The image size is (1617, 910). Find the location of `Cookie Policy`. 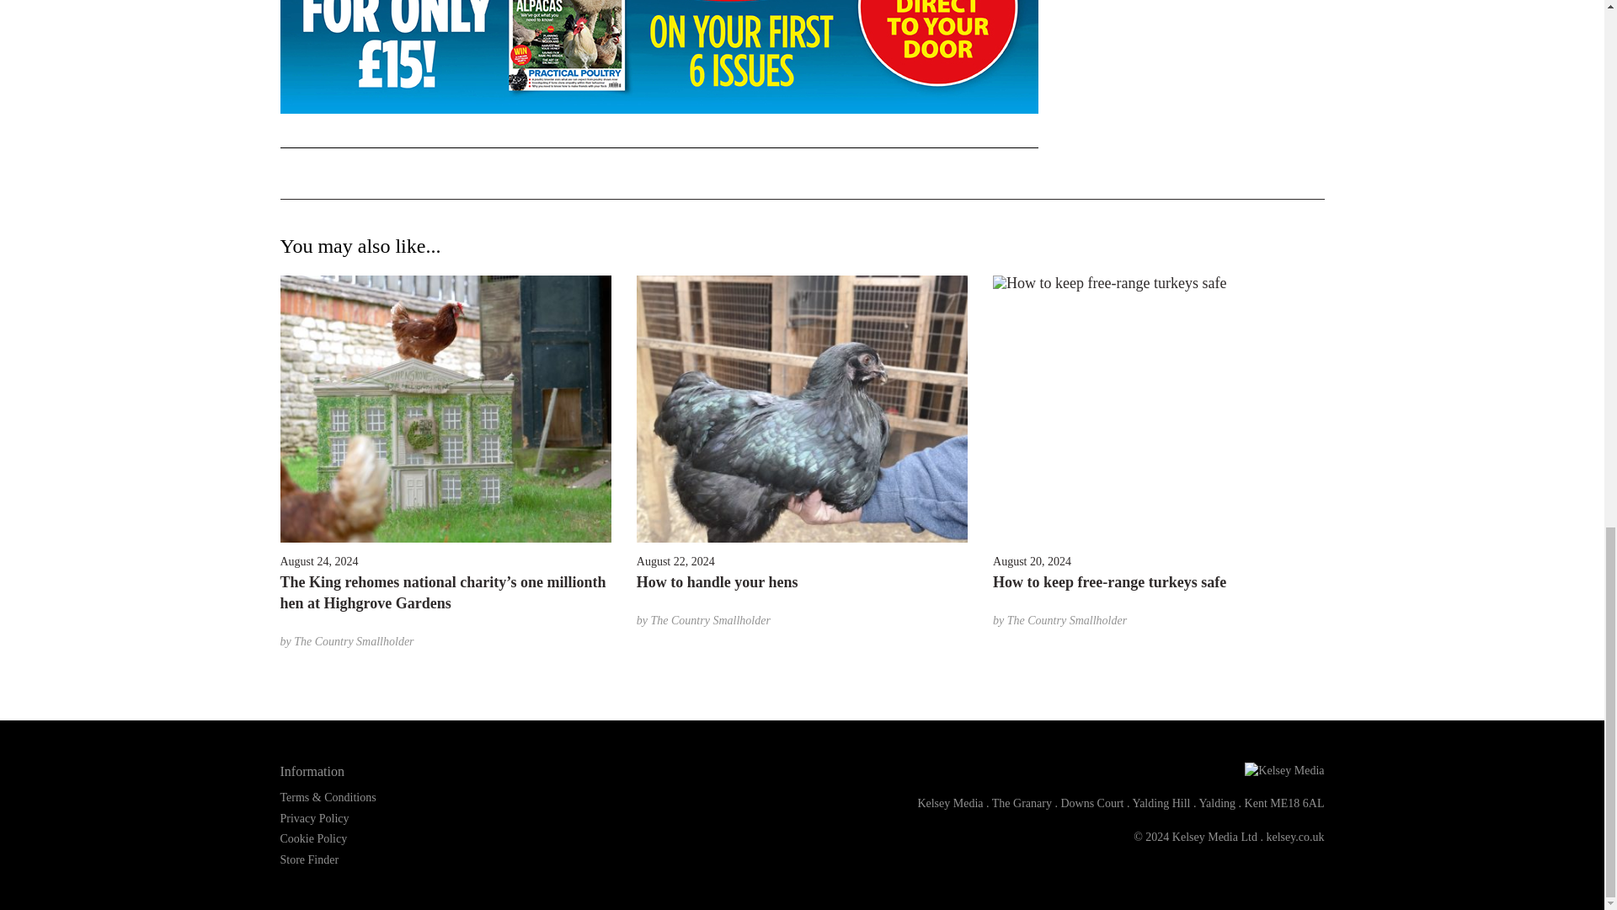

Cookie Policy is located at coordinates (313, 839).